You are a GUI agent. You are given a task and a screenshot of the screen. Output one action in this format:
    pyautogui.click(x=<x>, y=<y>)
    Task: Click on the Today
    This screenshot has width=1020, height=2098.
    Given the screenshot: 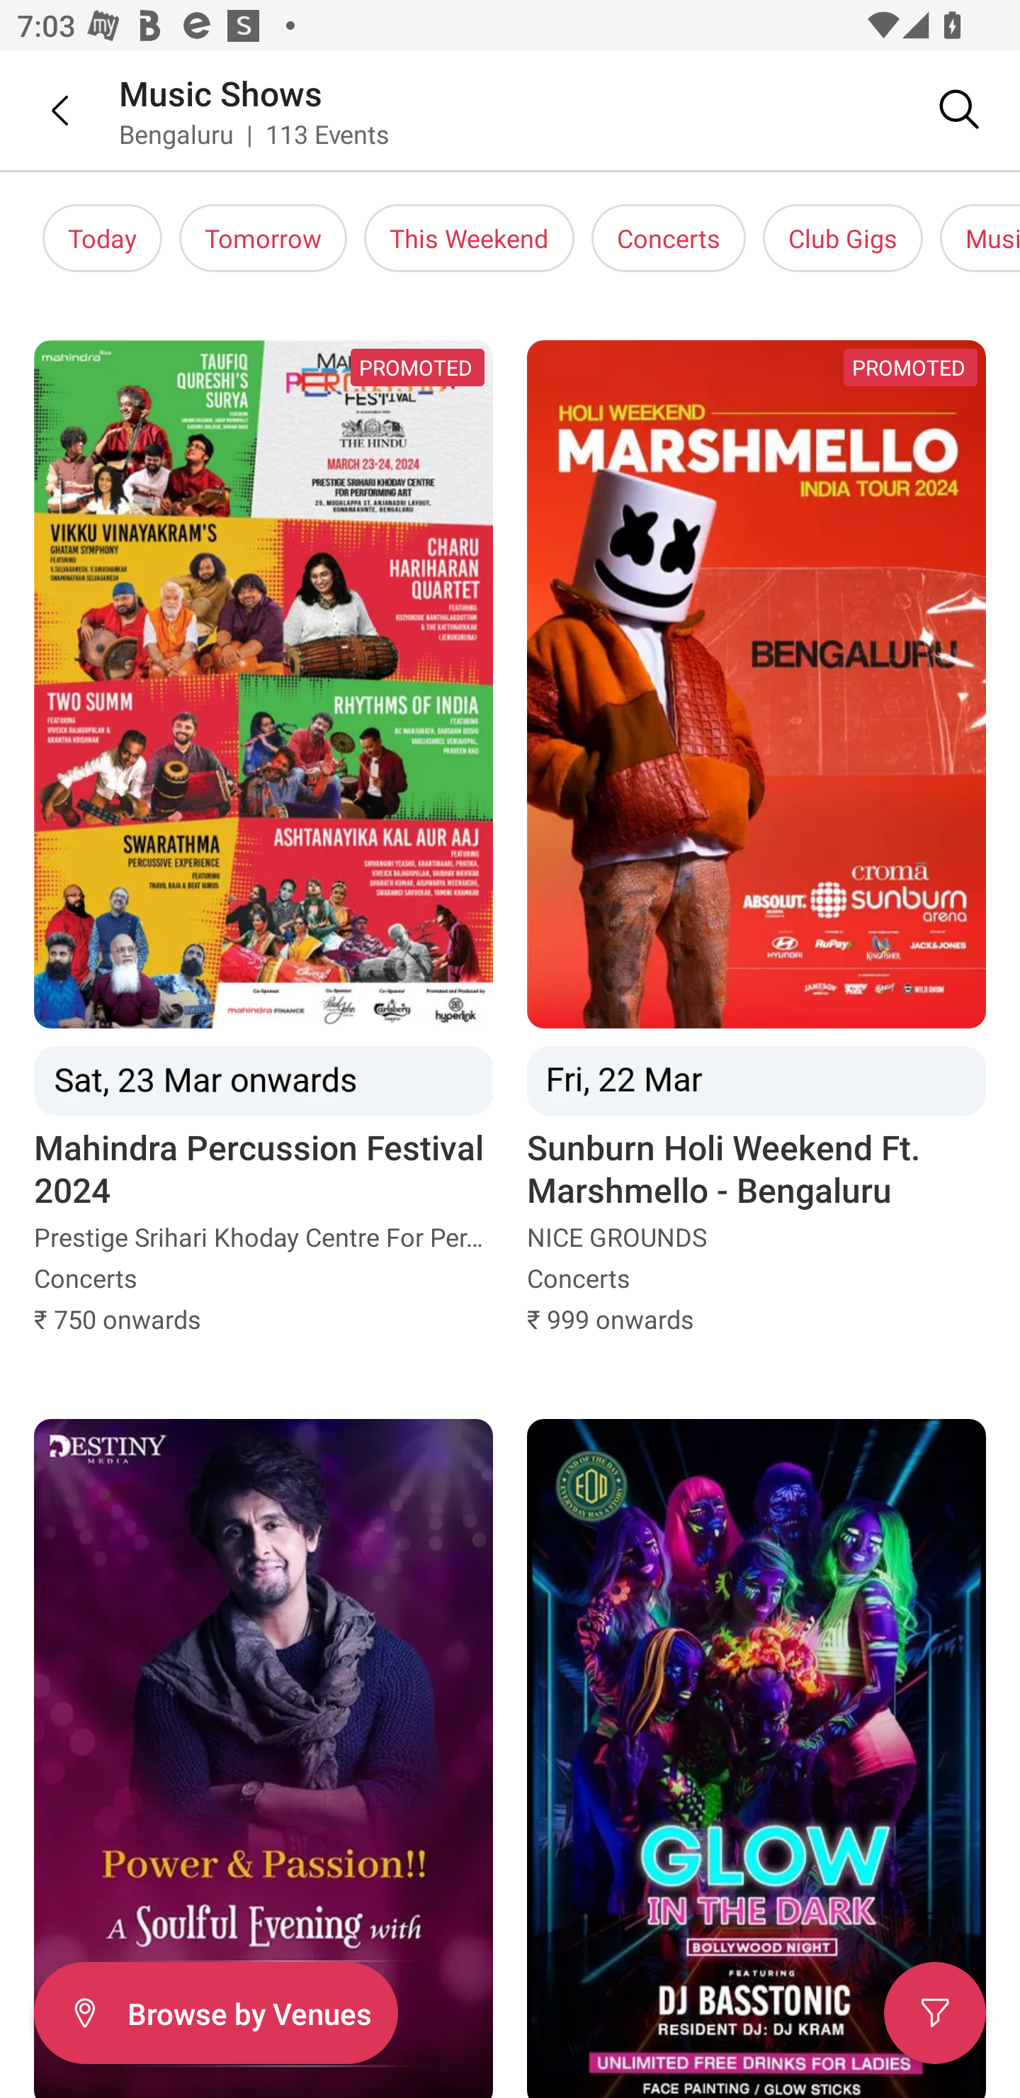 What is the action you would take?
    pyautogui.click(x=102, y=238)
    